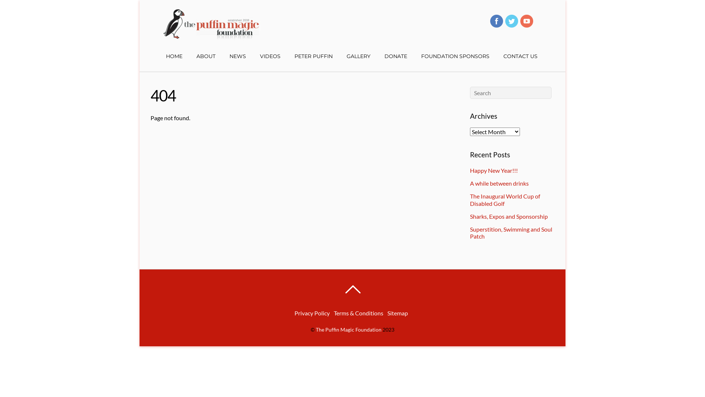 Image resolution: width=705 pixels, height=397 pixels. I want to click on Happy New Year!!!, so click(494, 171).